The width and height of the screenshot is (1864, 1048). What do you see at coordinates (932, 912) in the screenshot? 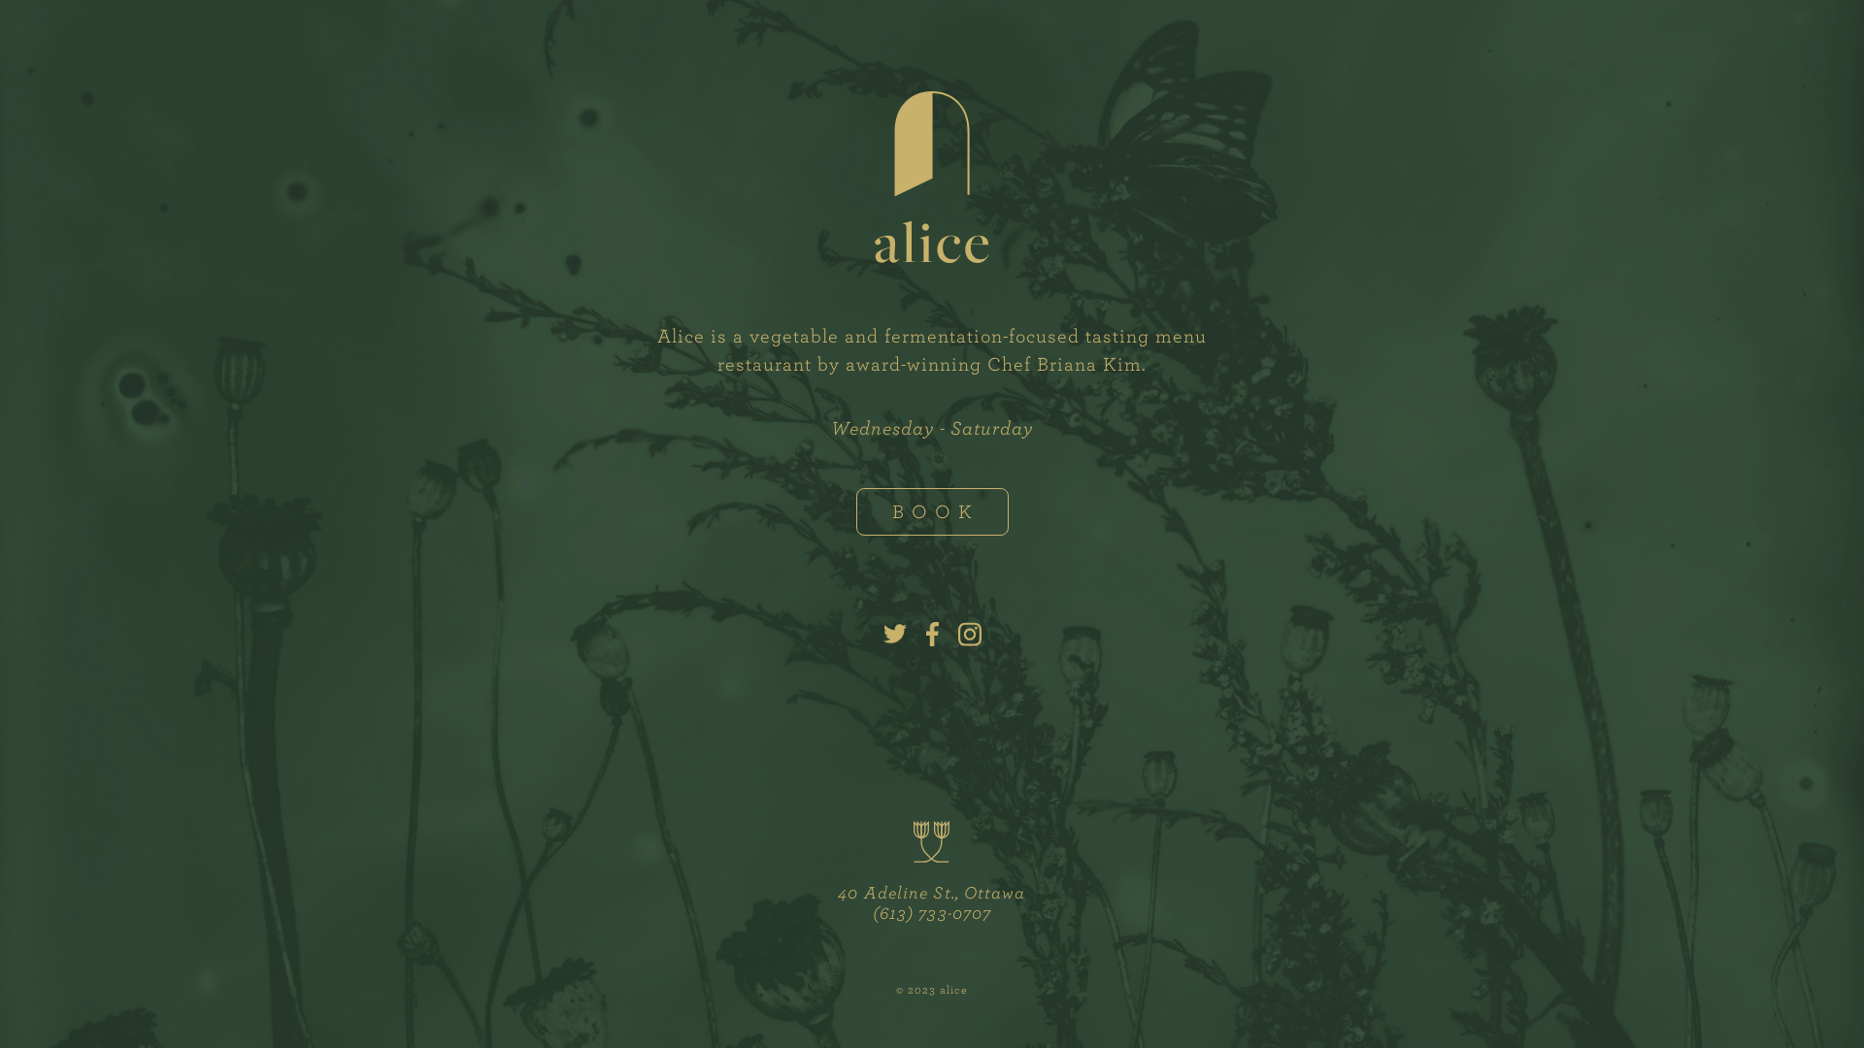
I see `(613) 733-0707` at bounding box center [932, 912].